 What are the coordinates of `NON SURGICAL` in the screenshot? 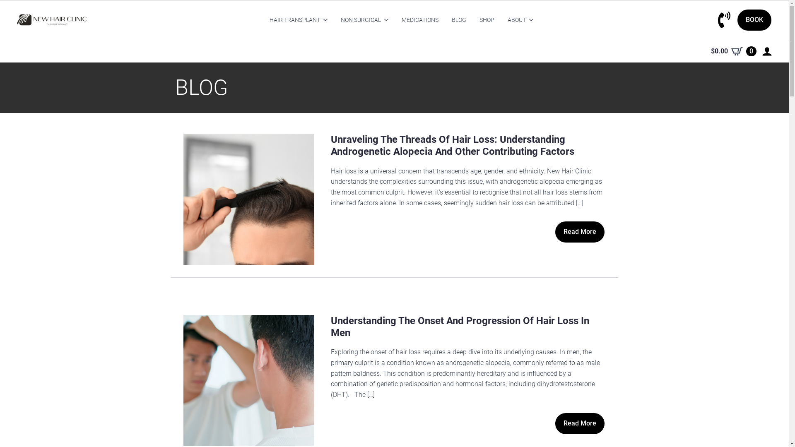 It's located at (358, 20).